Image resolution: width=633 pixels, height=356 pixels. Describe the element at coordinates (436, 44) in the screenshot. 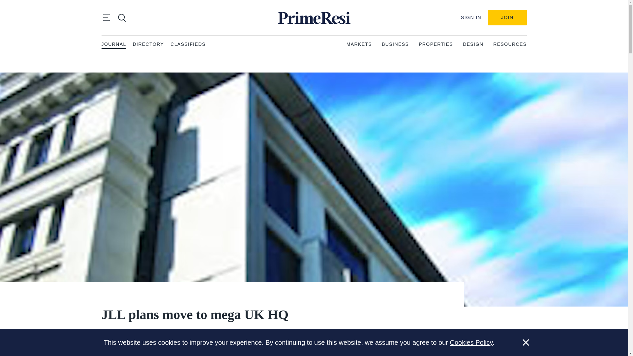

I see `PROPERTIES` at that location.